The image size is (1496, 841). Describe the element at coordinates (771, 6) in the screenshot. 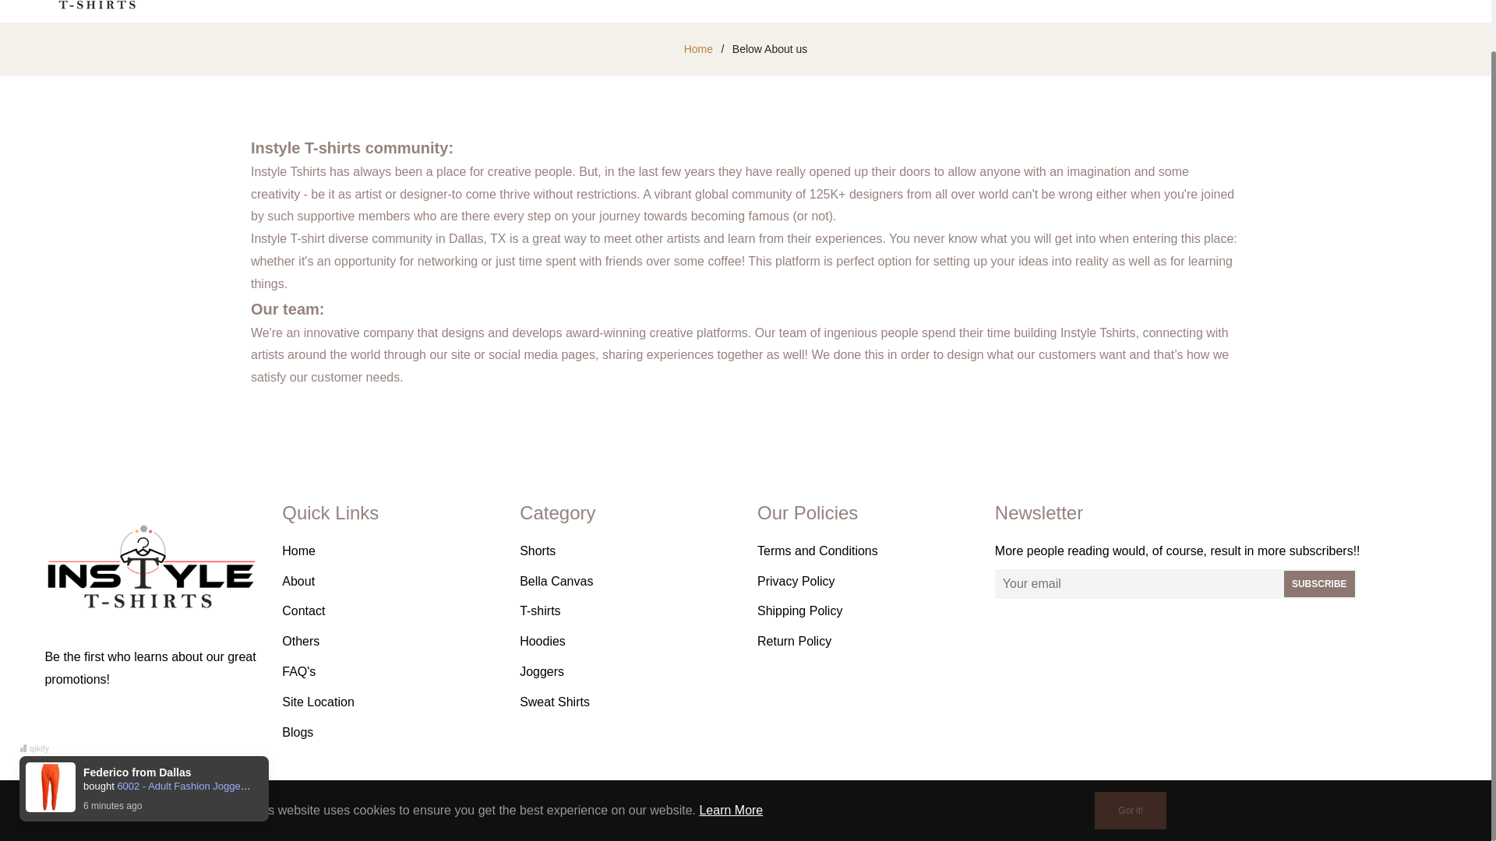

I see `SHORTS` at that location.